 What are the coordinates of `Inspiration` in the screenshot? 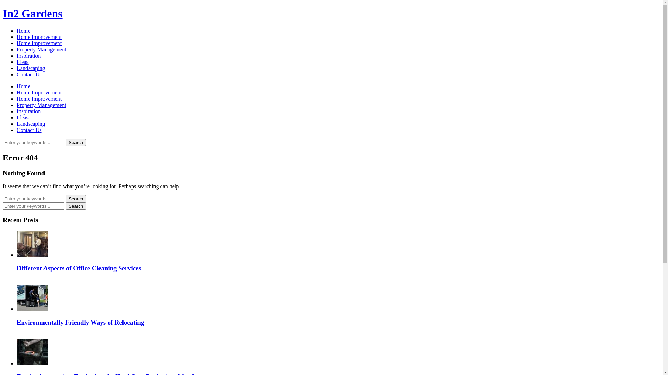 It's located at (29, 56).